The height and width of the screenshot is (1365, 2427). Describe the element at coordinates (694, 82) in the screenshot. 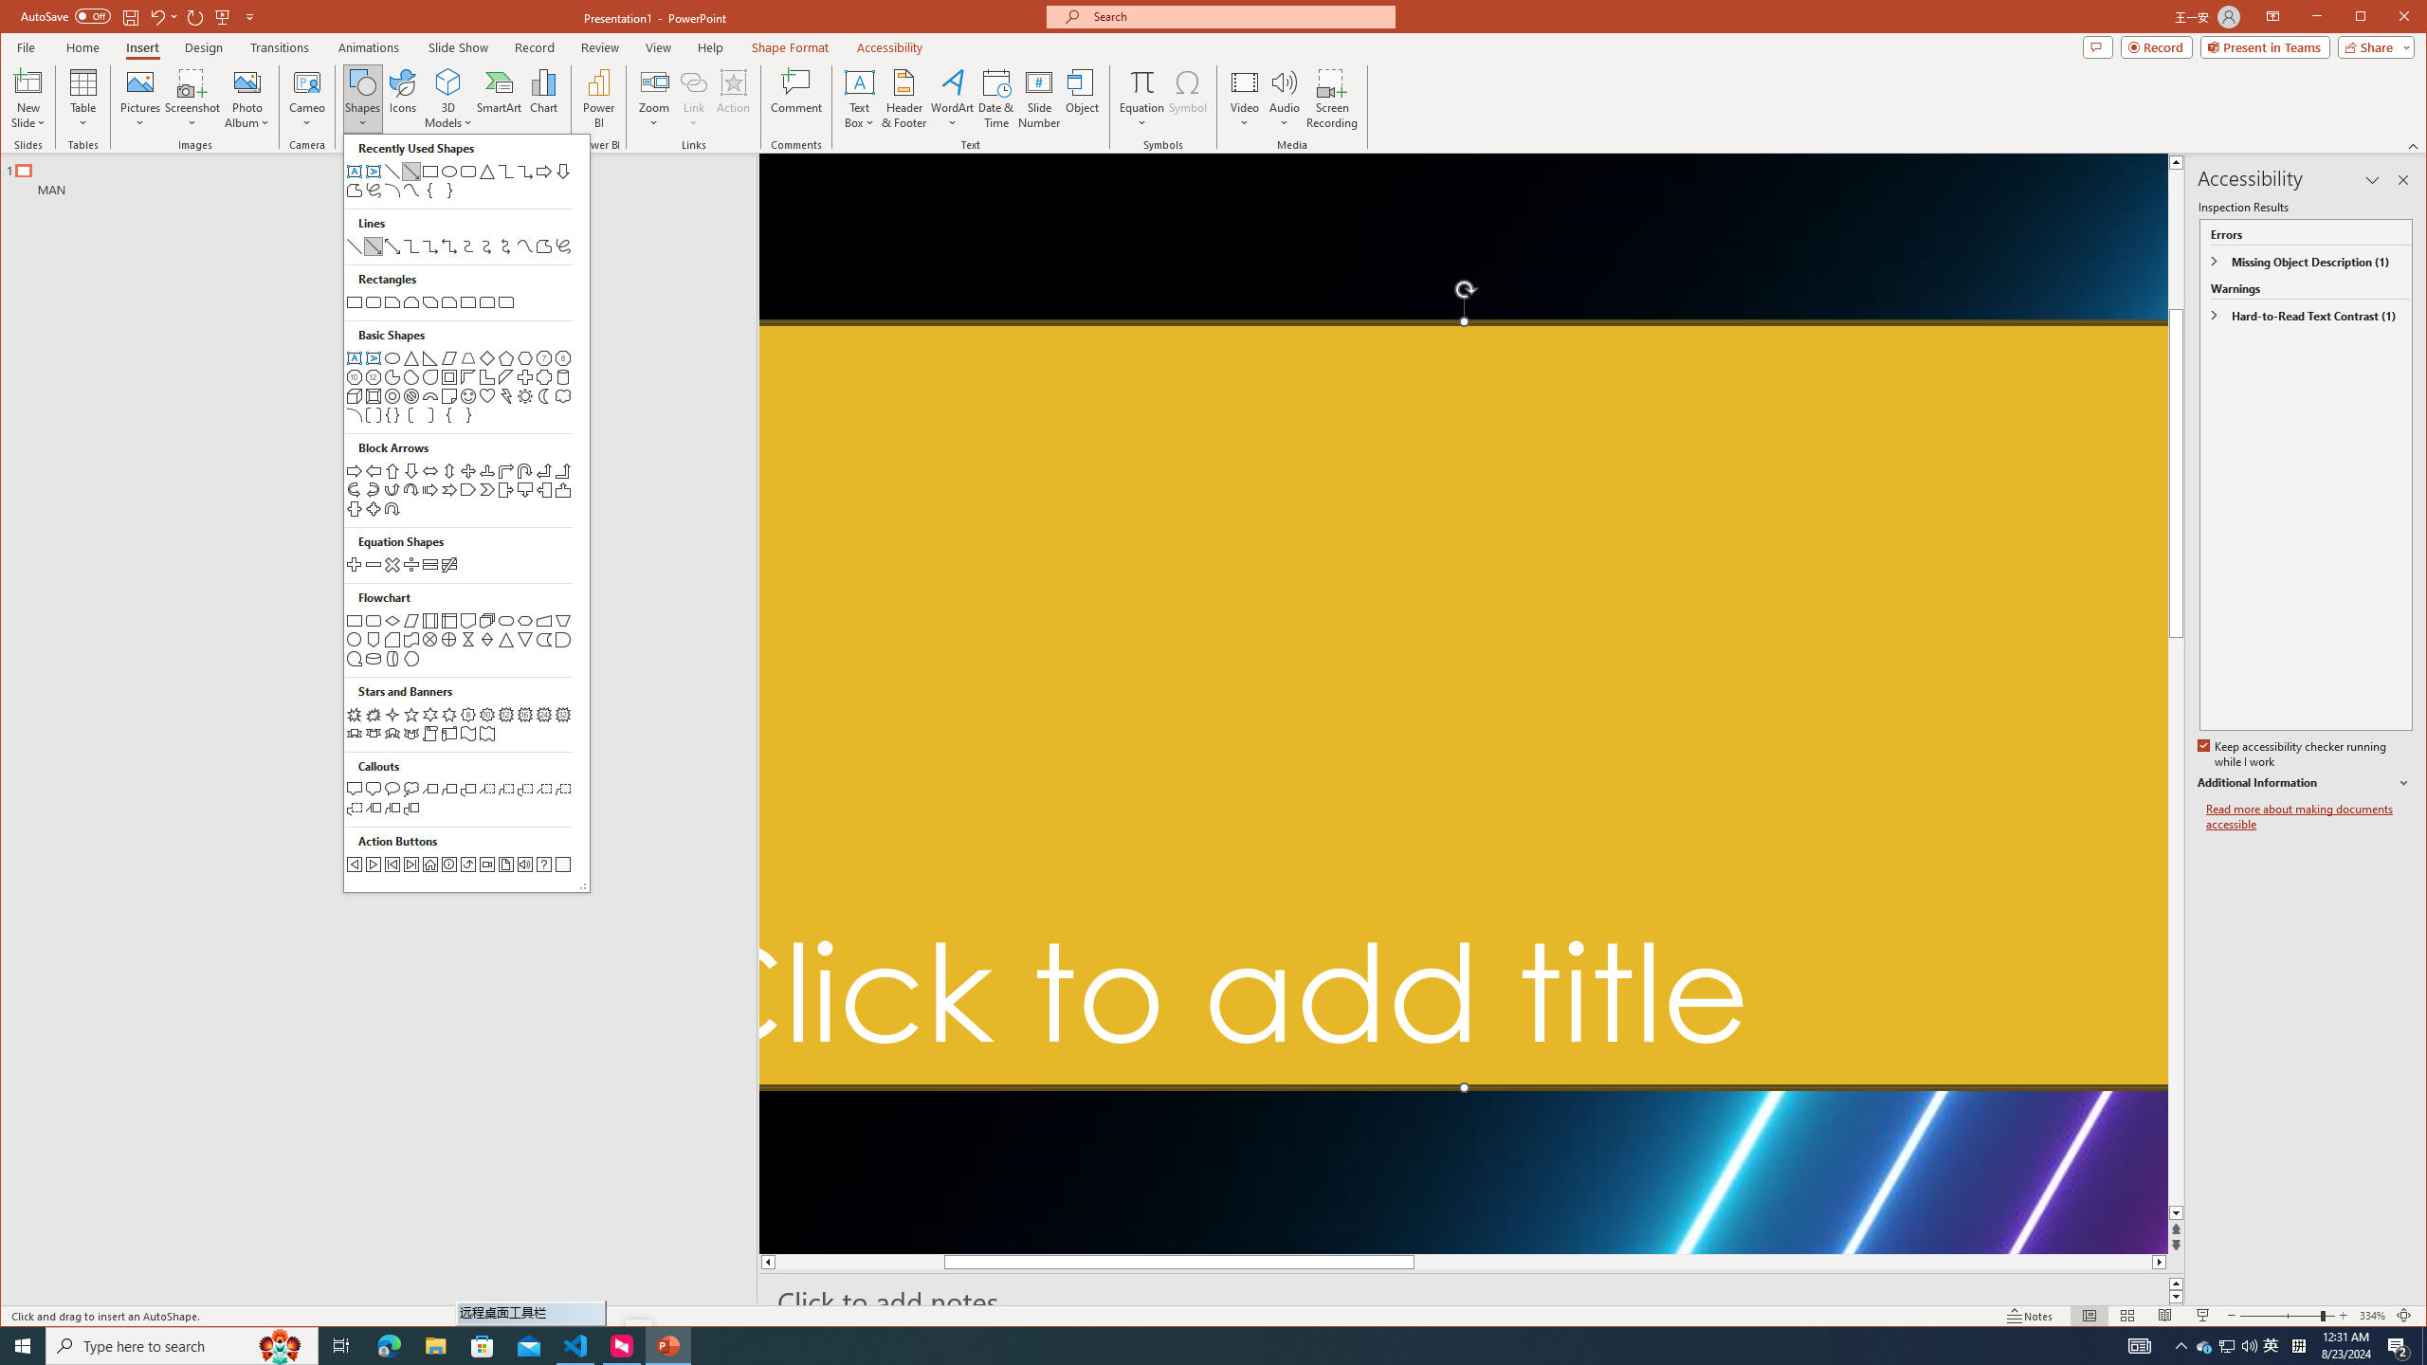

I see `Link` at that location.